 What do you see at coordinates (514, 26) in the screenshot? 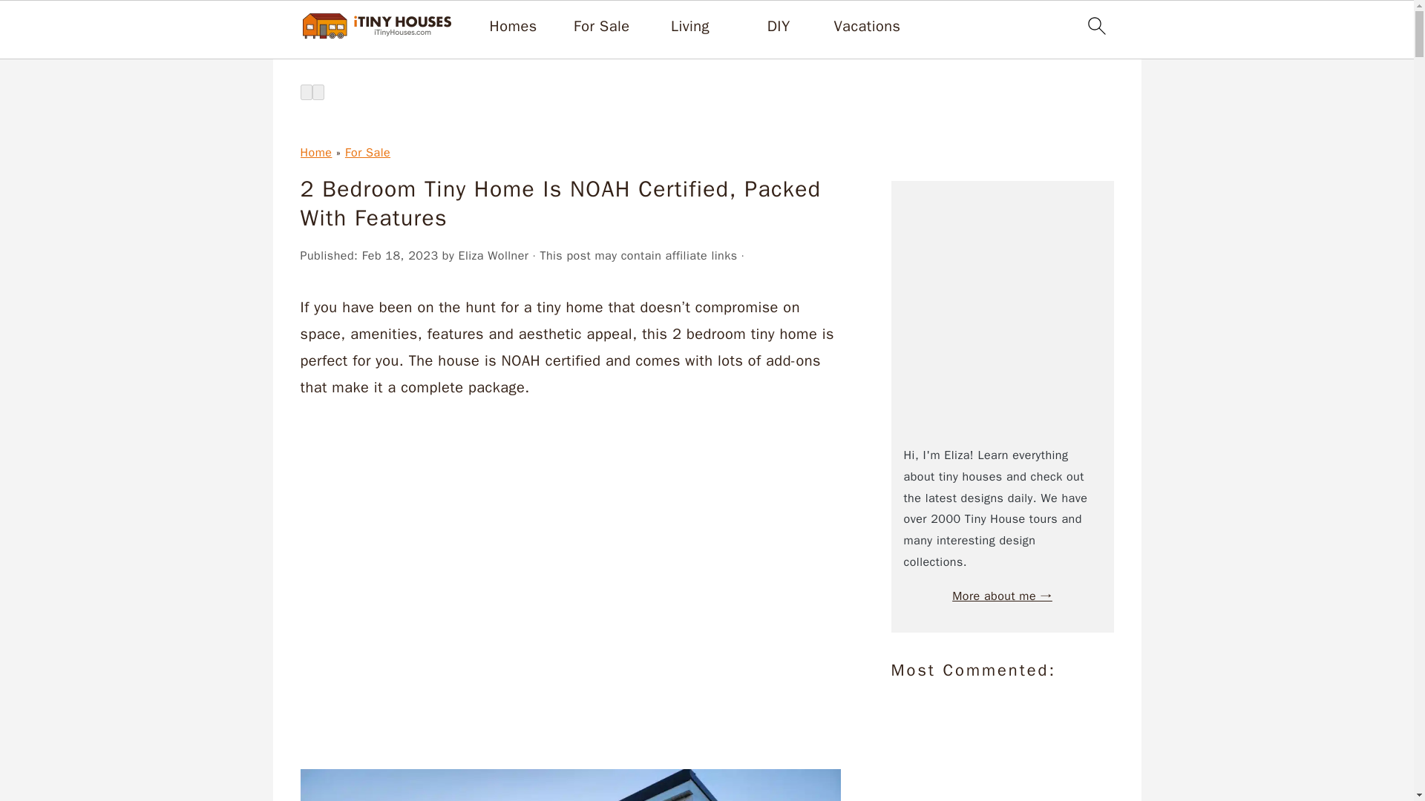
I see `Homes` at bounding box center [514, 26].